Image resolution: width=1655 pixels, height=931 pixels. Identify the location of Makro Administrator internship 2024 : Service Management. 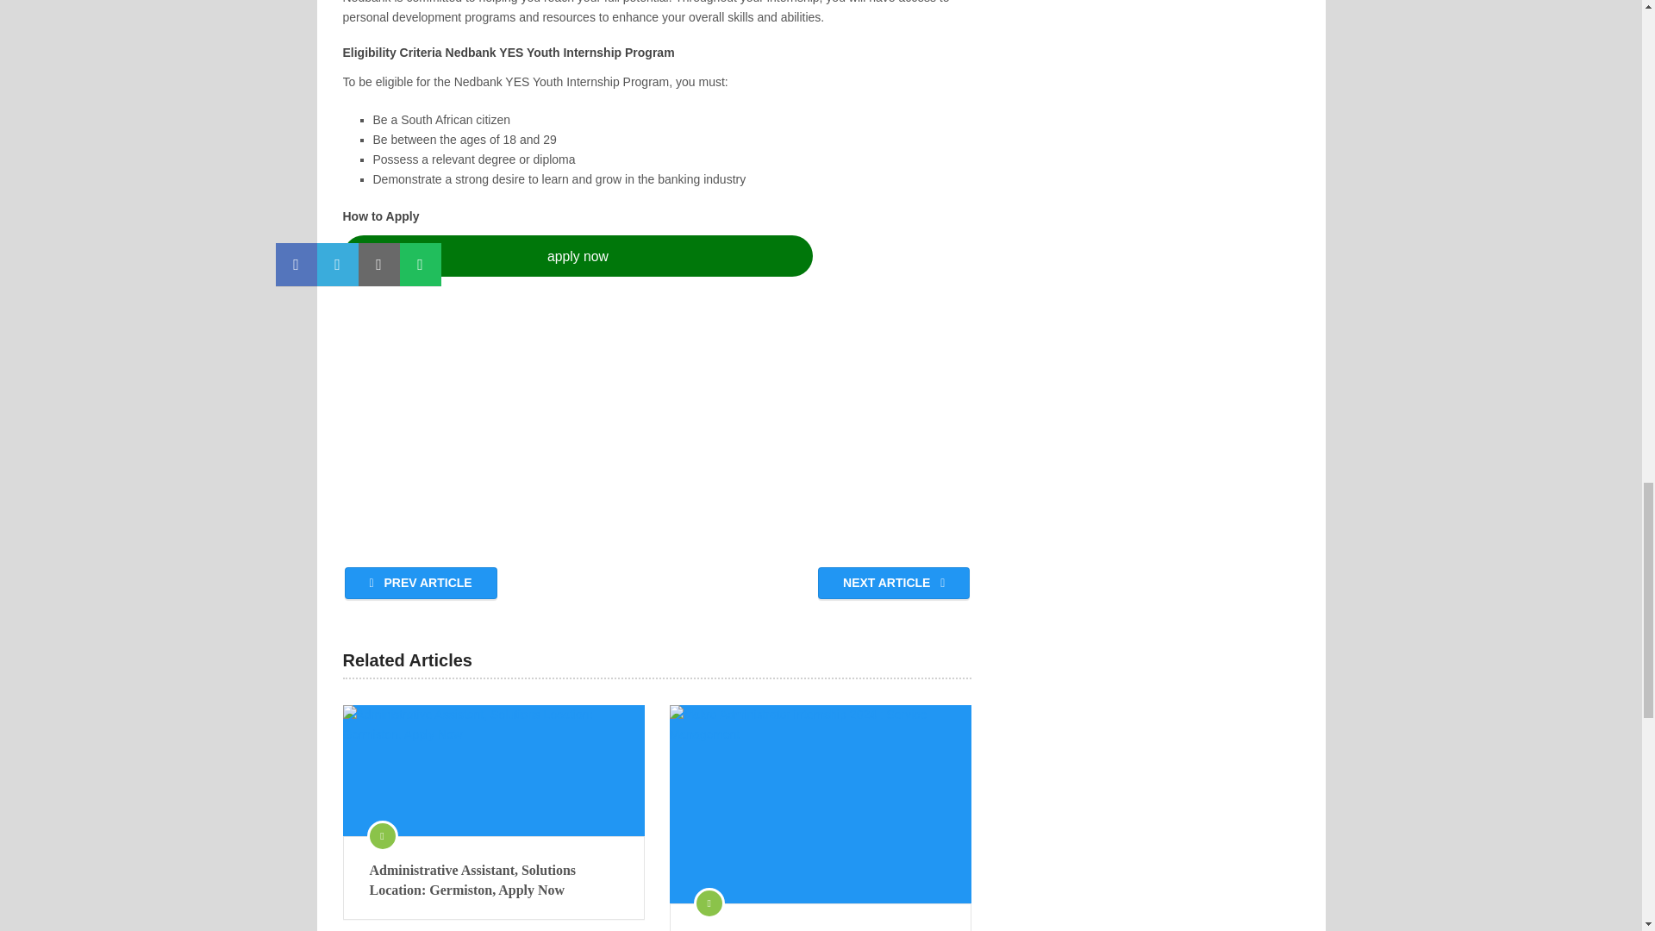
(821, 929).